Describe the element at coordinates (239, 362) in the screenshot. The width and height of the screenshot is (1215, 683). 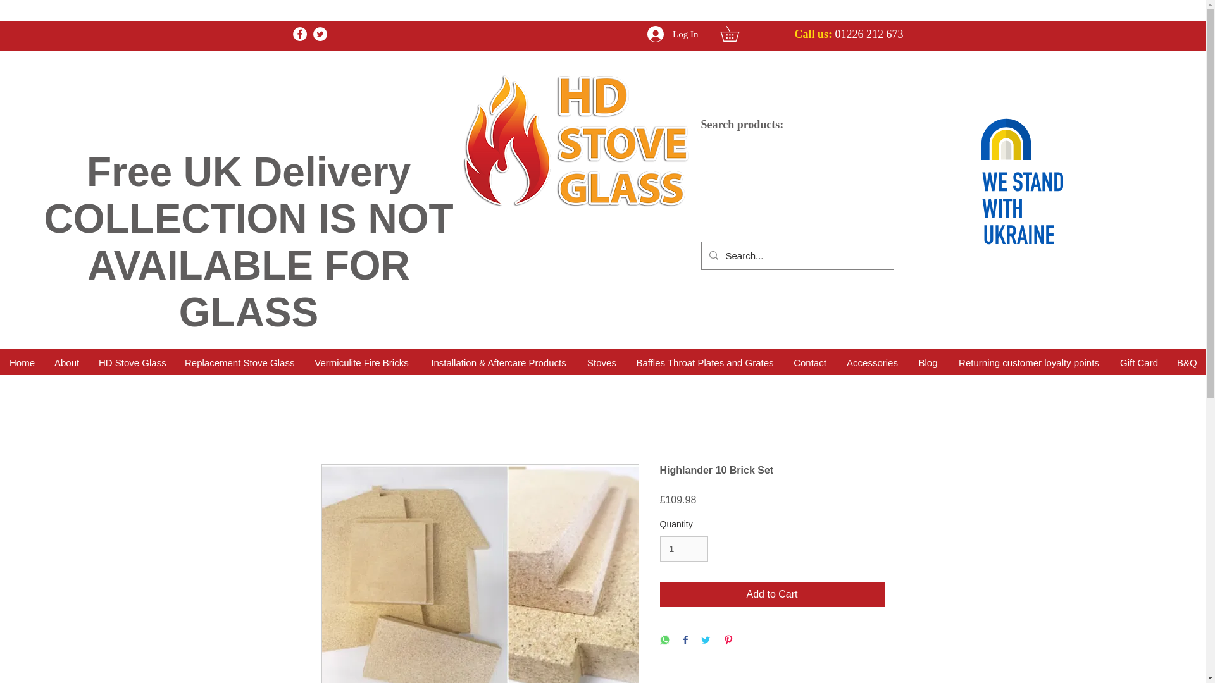
I see `Replacement Stove Glass` at that location.